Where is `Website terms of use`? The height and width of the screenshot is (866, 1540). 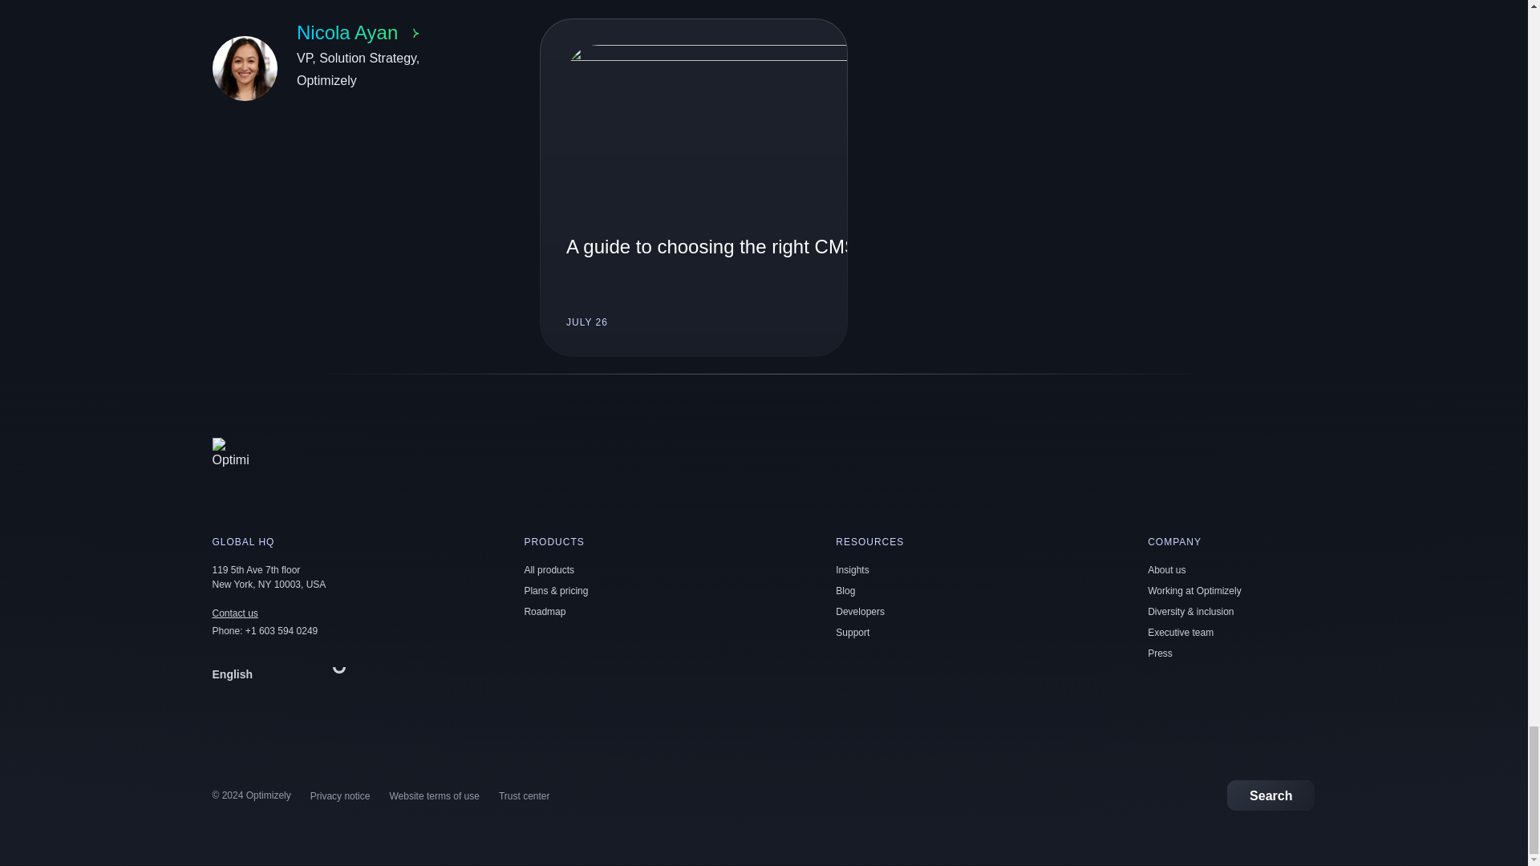
Website terms of use is located at coordinates (853, 632).